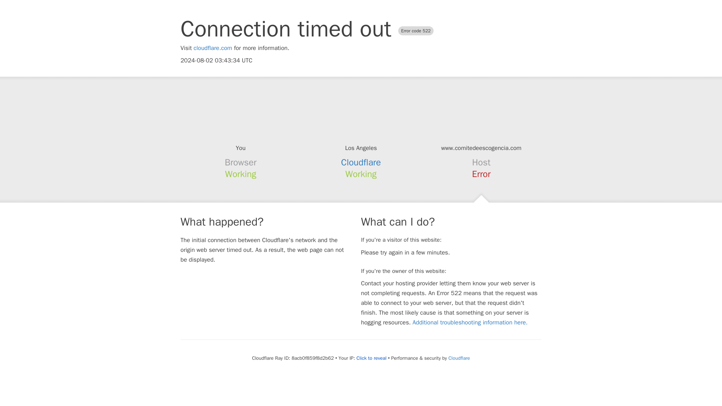 This screenshot has height=406, width=722. Describe the element at coordinates (470, 323) in the screenshot. I see `Additional troubleshooting information here.` at that location.